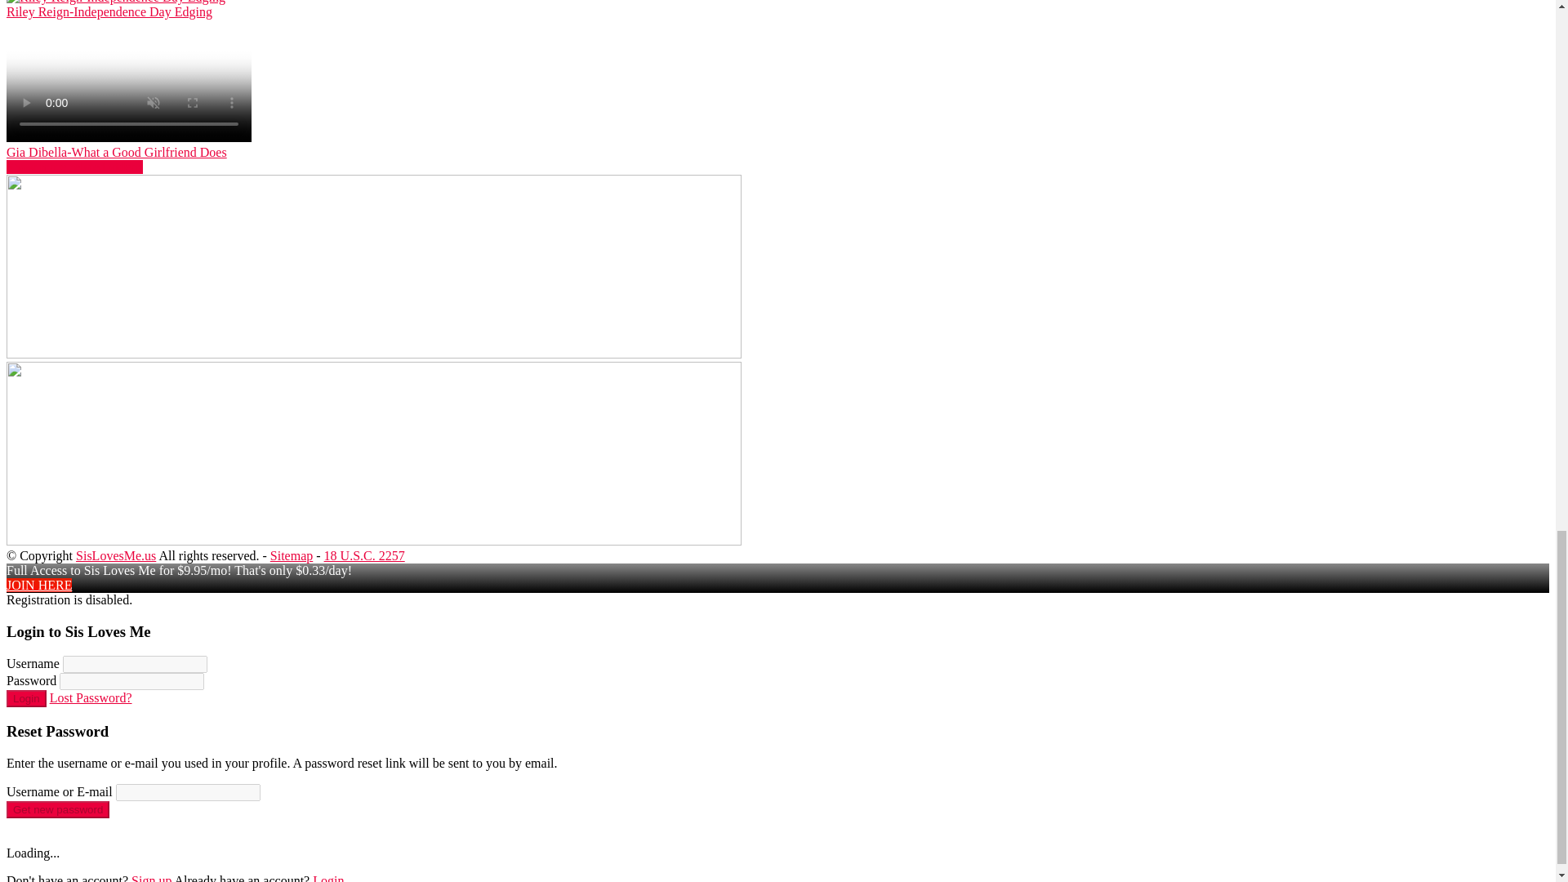 The image size is (1568, 882). What do you see at coordinates (73, 167) in the screenshot?
I see `Show more related videos` at bounding box center [73, 167].